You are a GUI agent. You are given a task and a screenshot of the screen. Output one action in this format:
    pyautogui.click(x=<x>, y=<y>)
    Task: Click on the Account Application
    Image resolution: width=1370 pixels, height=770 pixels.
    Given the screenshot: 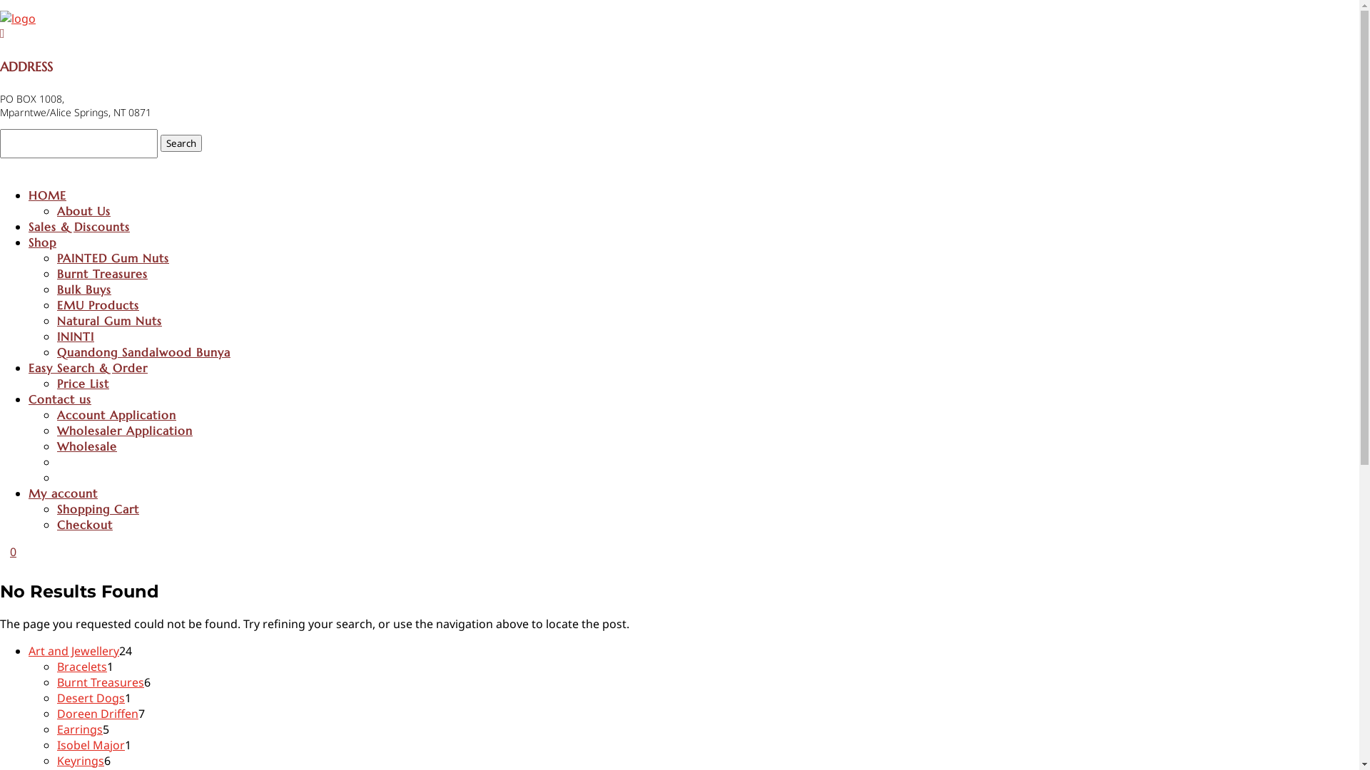 What is the action you would take?
    pyautogui.click(x=116, y=415)
    